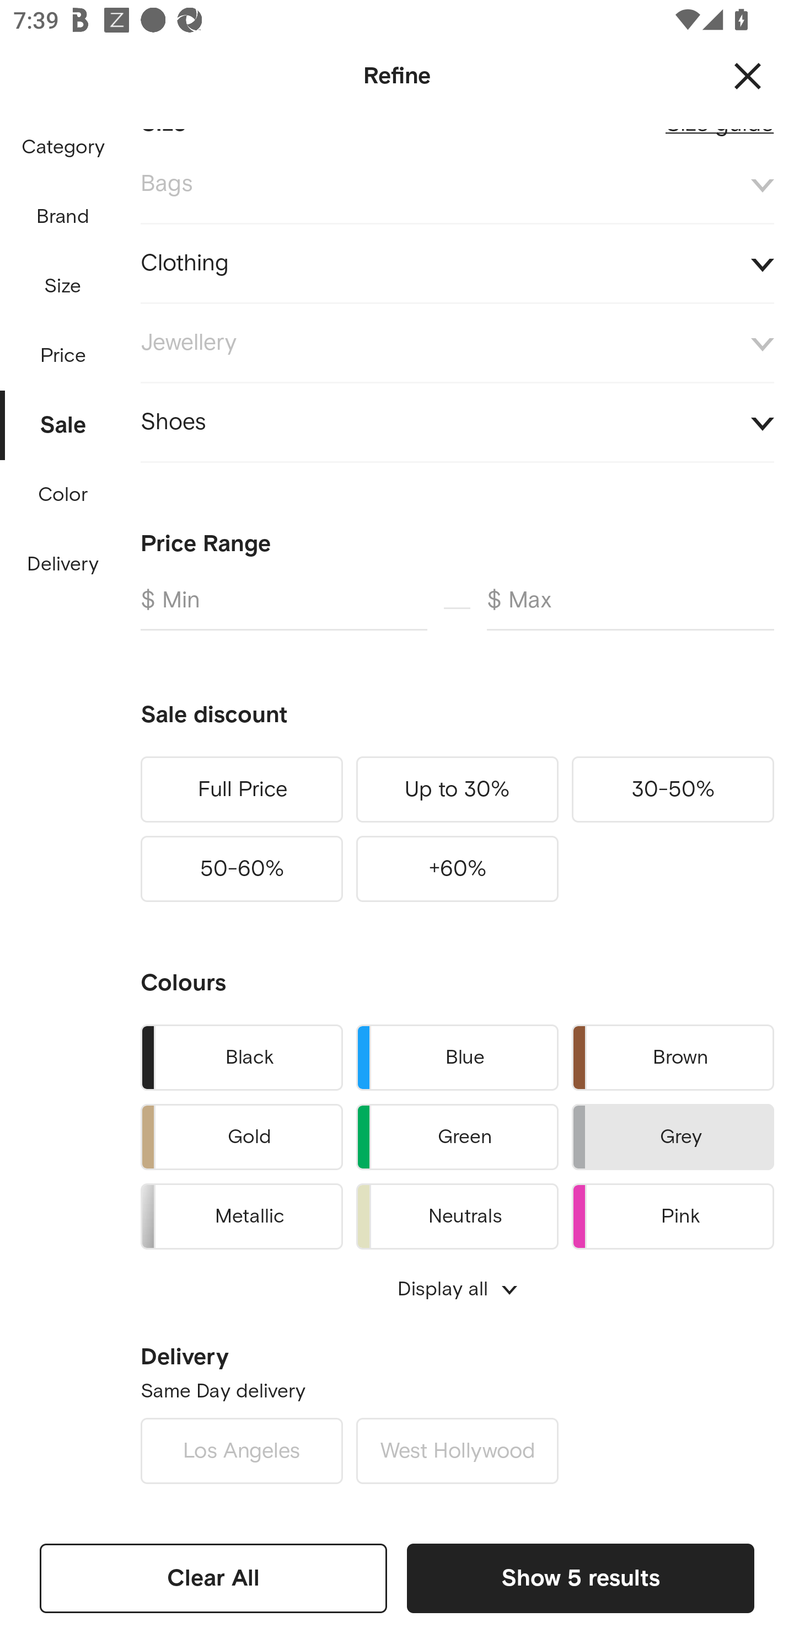  Describe the element at coordinates (673, 1213) in the screenshot. I see `Pink` at that location.